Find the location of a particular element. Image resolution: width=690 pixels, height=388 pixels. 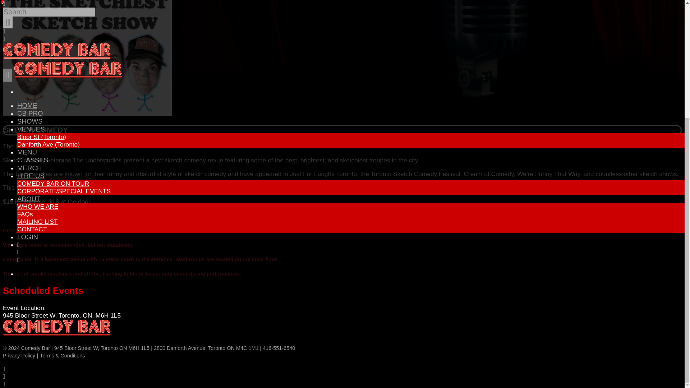

CONTACT is located at coordinates (32, 64).